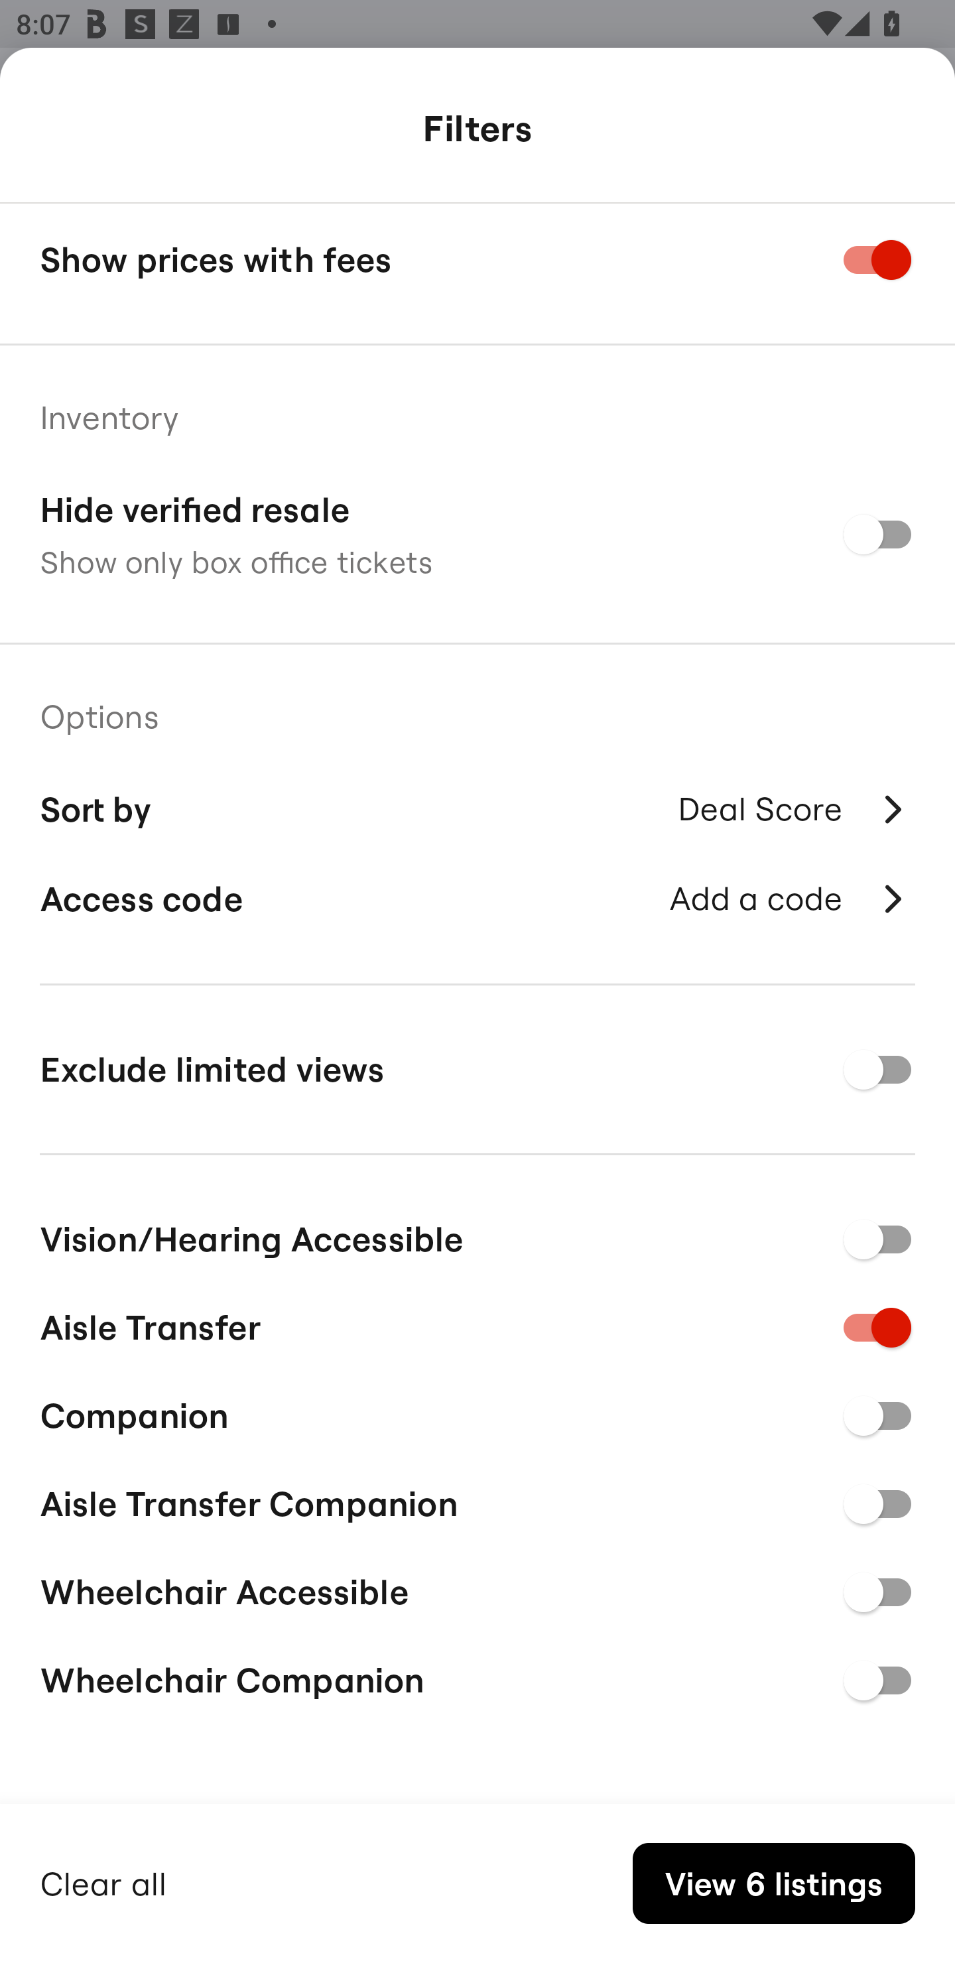 The width and height of the screenshot is (955, 1963). I want to click on Aisle Transfer Companion, so click(477, 1500).